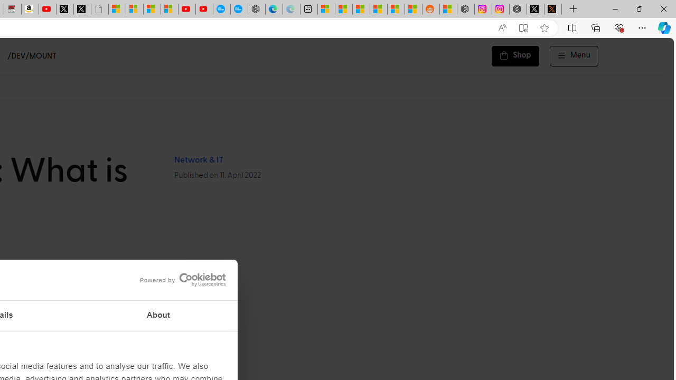 Image resolution: width=676 pixels, height=380 pixels. I want to click on About, so click(158, 316).